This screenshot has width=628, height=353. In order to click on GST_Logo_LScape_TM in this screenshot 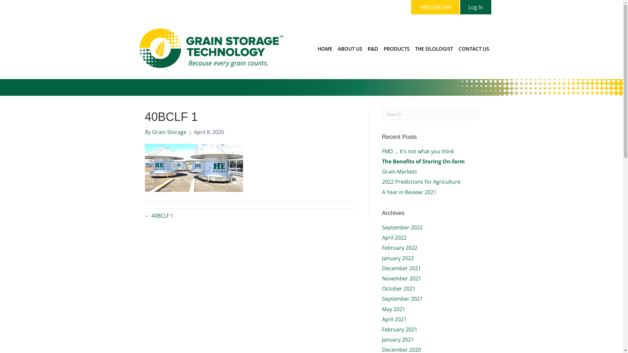, I will do `click(211, 48)`.